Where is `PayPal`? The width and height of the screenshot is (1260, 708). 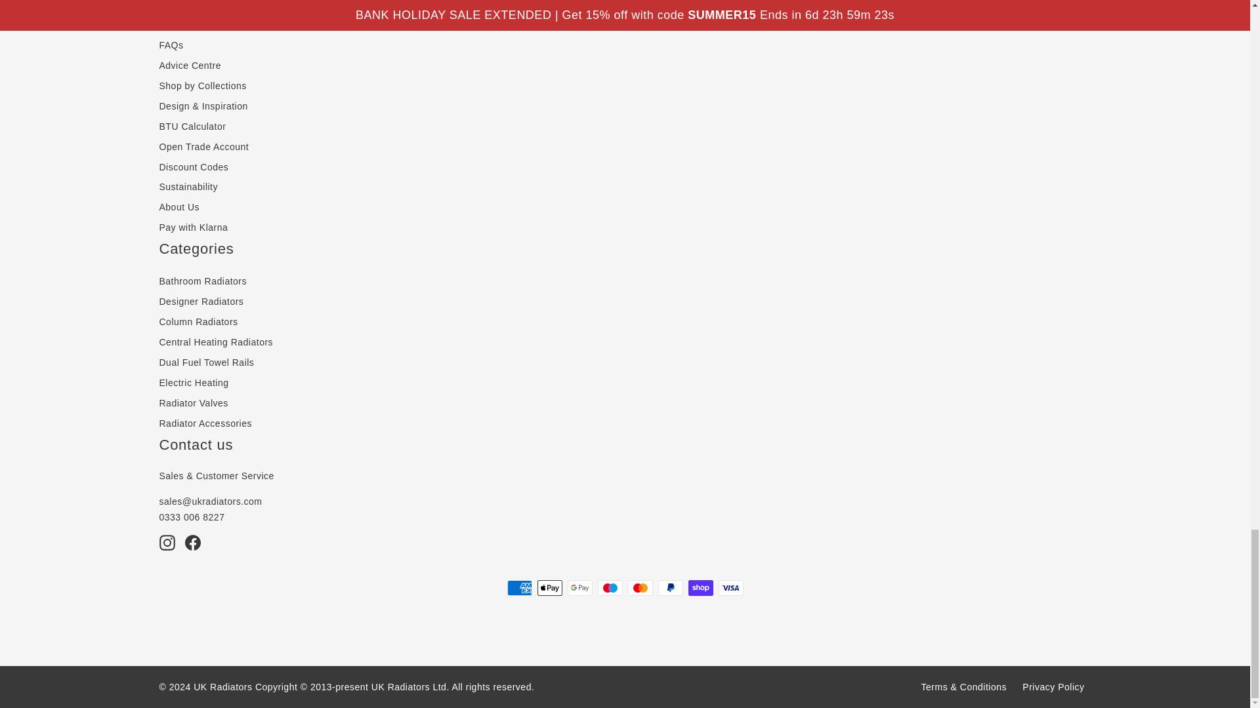
PayPal is located at coordinates (670, 587).